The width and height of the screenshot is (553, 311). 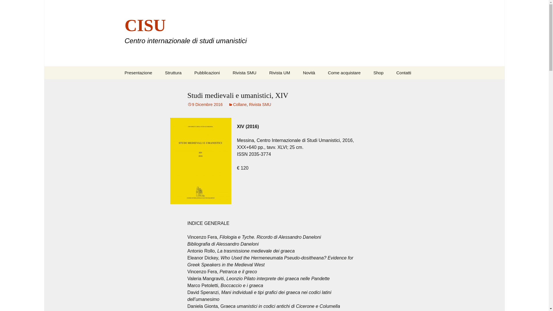 I want to click on Contatti, so click(x=260, y=105).